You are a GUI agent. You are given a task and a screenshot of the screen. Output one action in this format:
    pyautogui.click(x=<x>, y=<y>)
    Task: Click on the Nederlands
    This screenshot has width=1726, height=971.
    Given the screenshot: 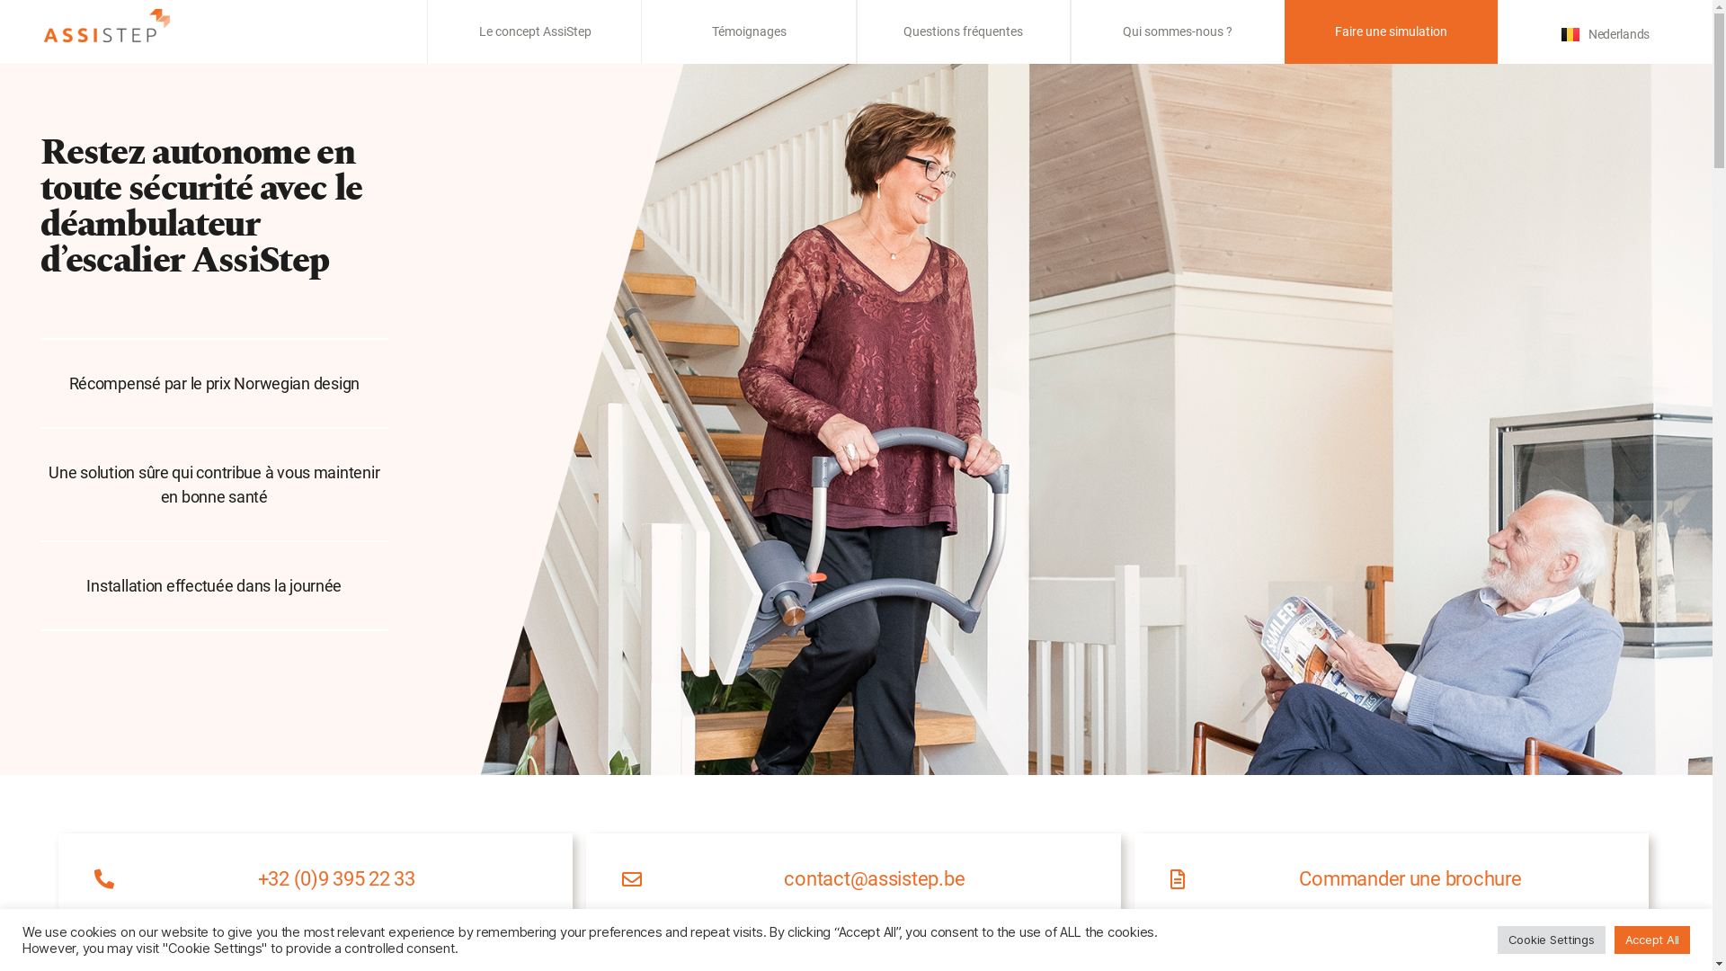 What is the action you would take?
    pyautogui.click(x=1606, y=34)
    